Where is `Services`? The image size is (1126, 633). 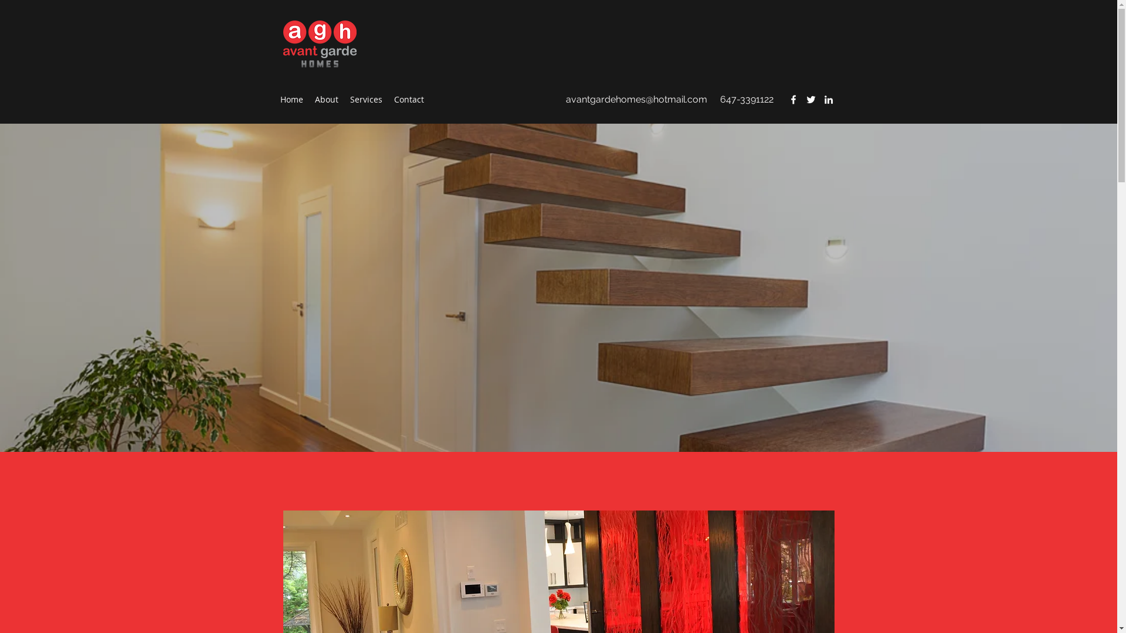
Services is located at coordinates (366, 100).